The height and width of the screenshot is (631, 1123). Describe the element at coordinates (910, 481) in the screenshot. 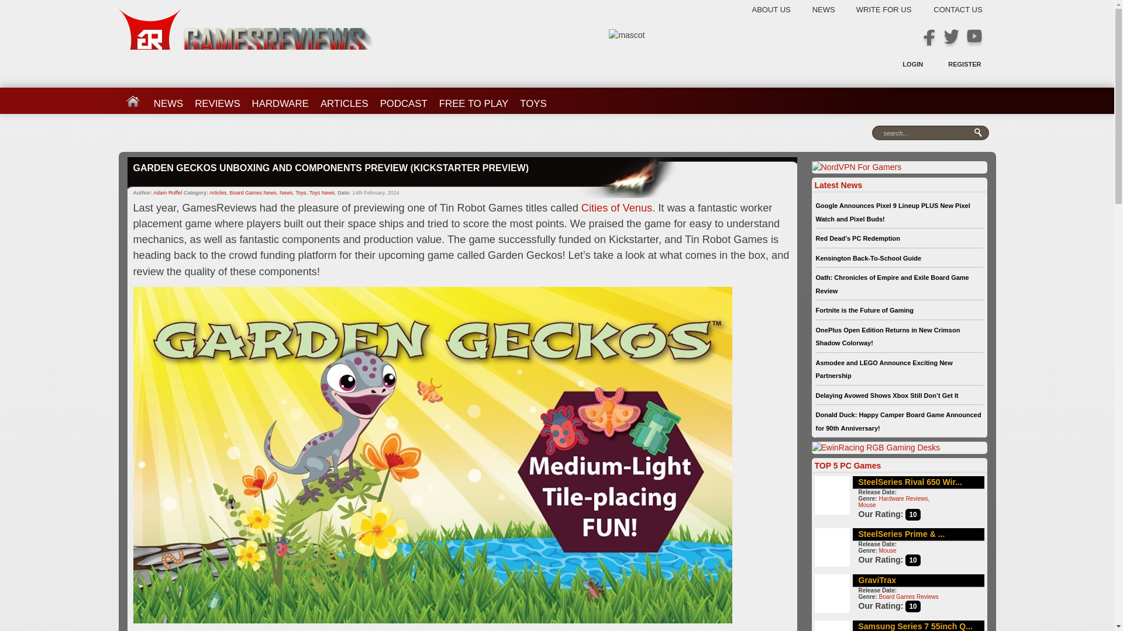

I see `SteelSeries Rival 650 Wireless Gaming Mouse Review` at that location.